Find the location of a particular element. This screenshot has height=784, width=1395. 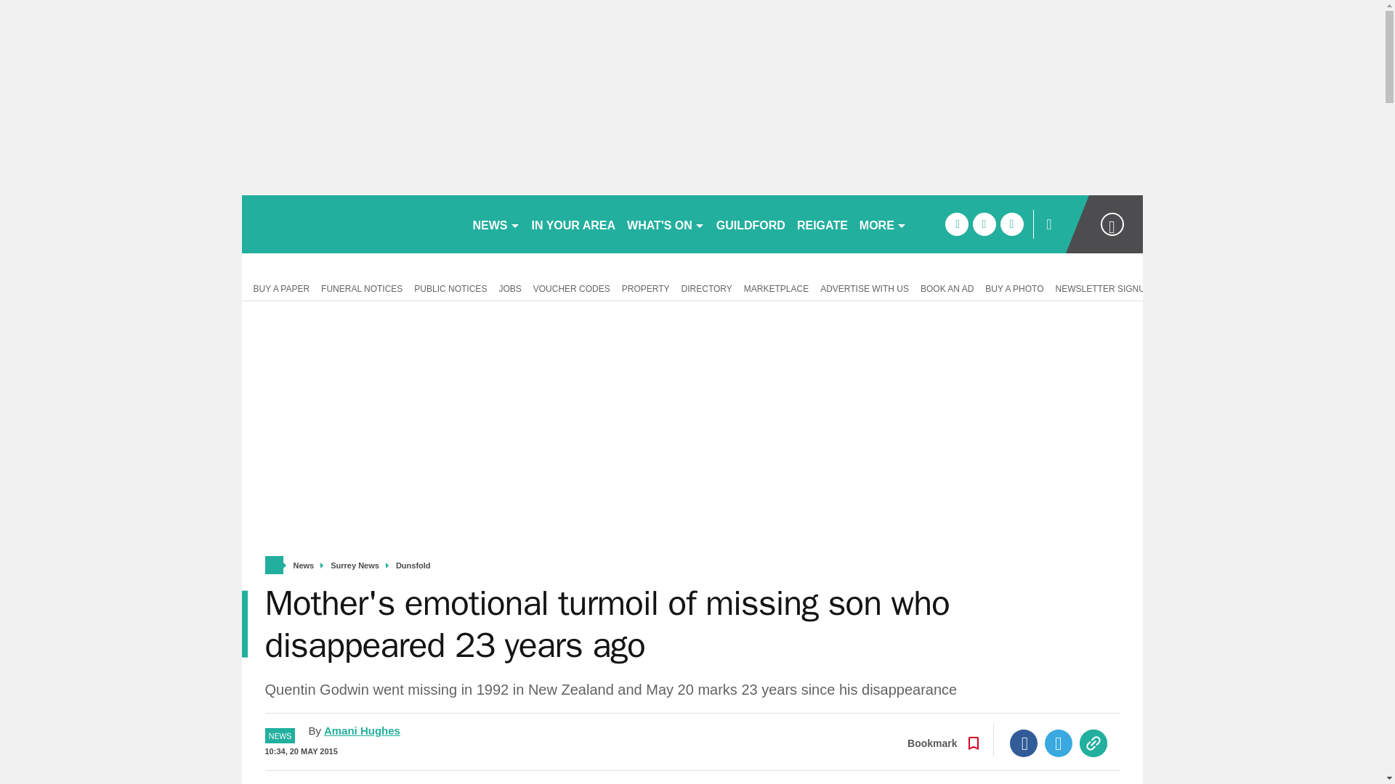

twitter is located at coordinates (984, 224).